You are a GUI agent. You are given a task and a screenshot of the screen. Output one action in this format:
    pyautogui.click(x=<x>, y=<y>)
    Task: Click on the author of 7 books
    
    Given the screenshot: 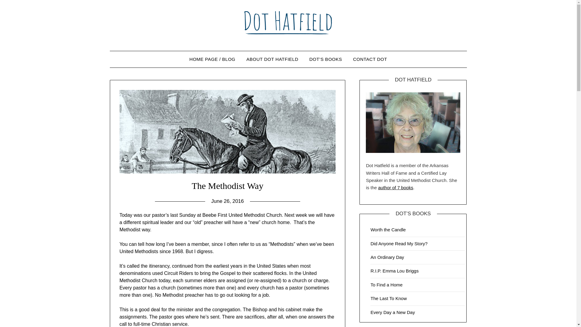 What is the action you would take?
    pyautogui.click(x=396, y=187)
    